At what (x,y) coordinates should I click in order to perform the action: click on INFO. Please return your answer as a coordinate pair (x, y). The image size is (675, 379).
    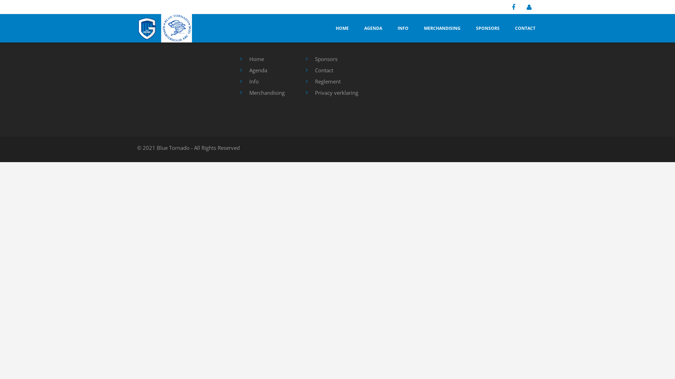
    Looking at the image, I should click on (403, 28).